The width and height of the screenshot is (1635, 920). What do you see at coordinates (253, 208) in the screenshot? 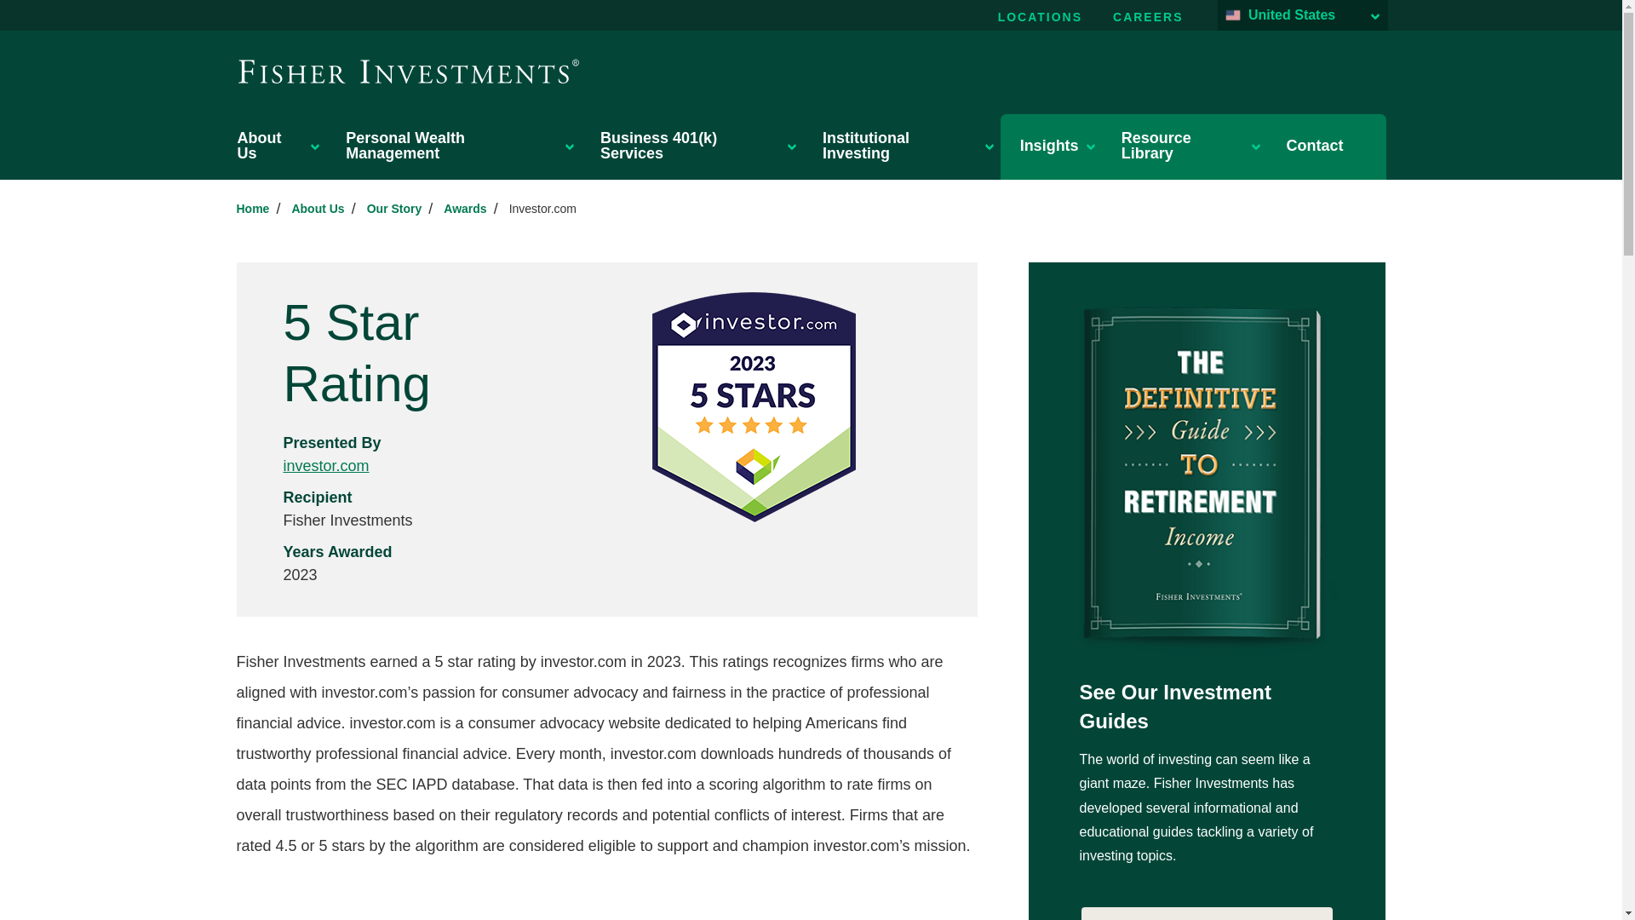
I see `Home` at bounding box center [253, 208].